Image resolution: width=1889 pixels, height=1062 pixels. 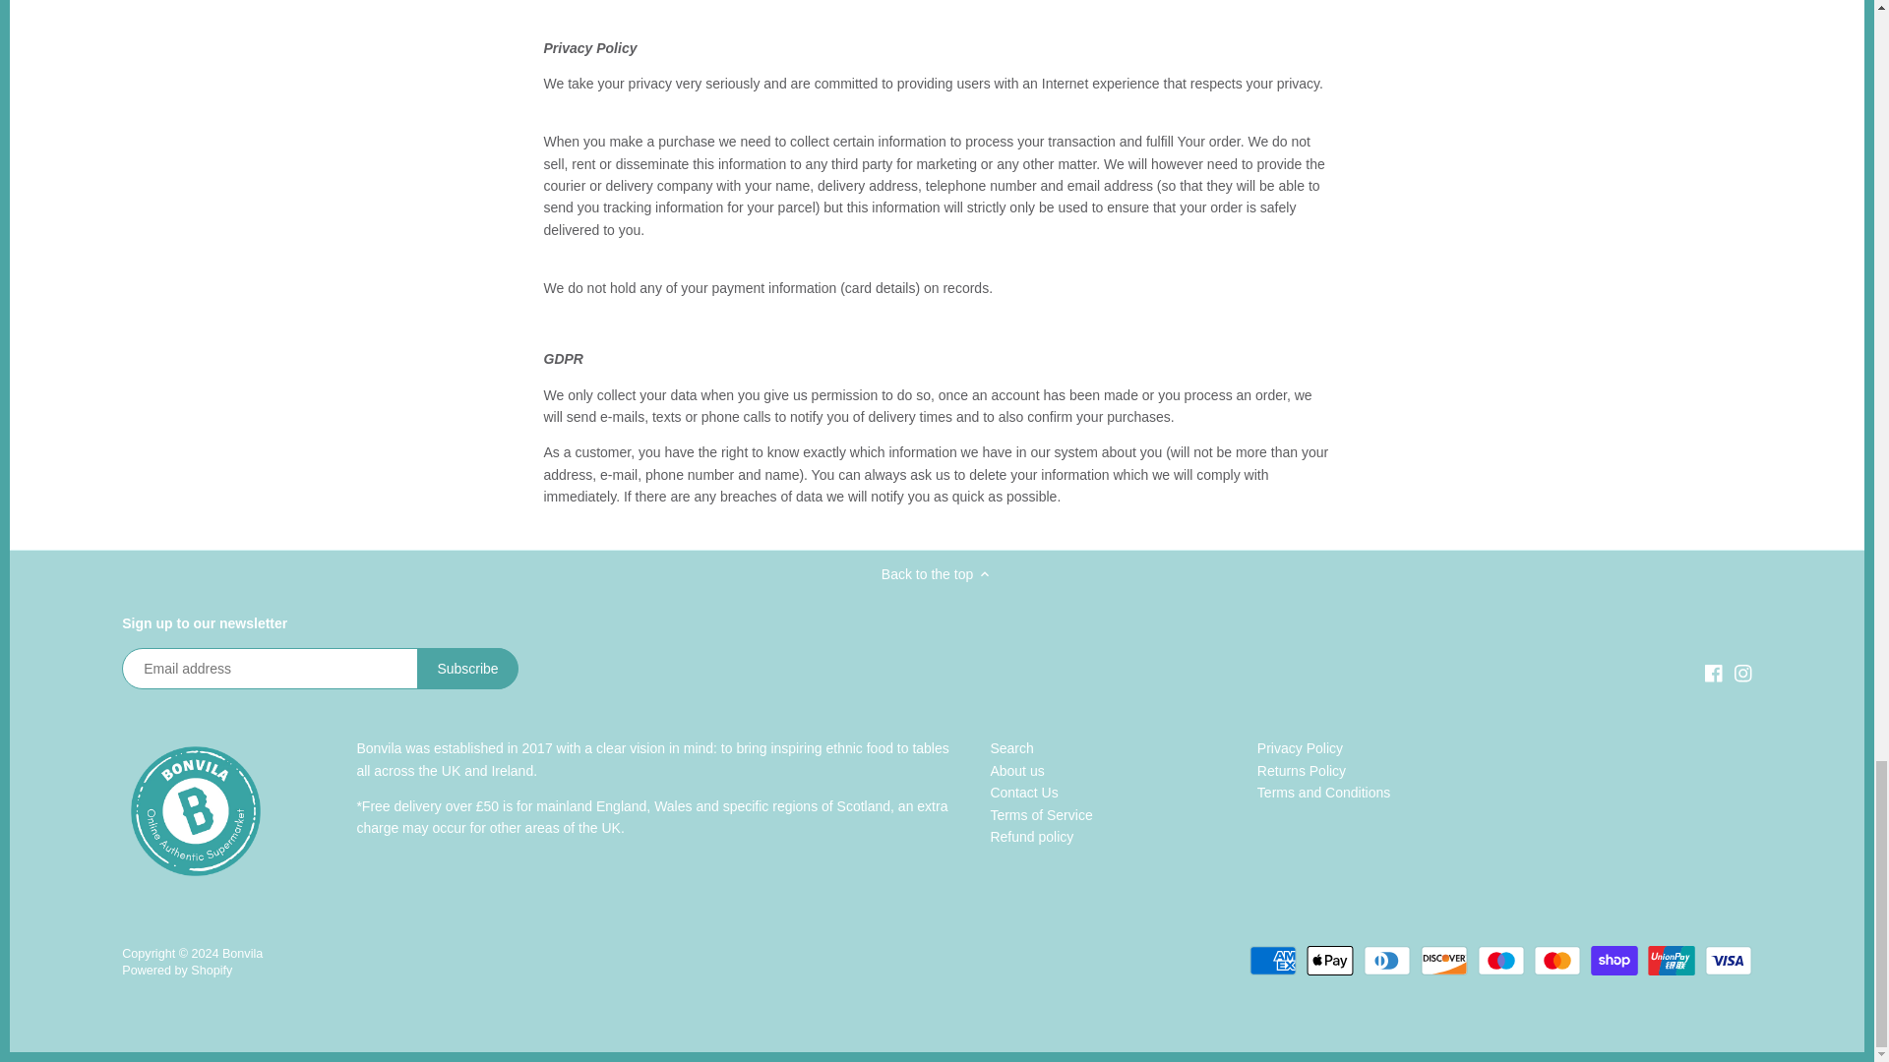 What do you see at coordinates (1614, 961) in the screenshot?
I see `Shop Pay` at bounding box center [1614, 961].